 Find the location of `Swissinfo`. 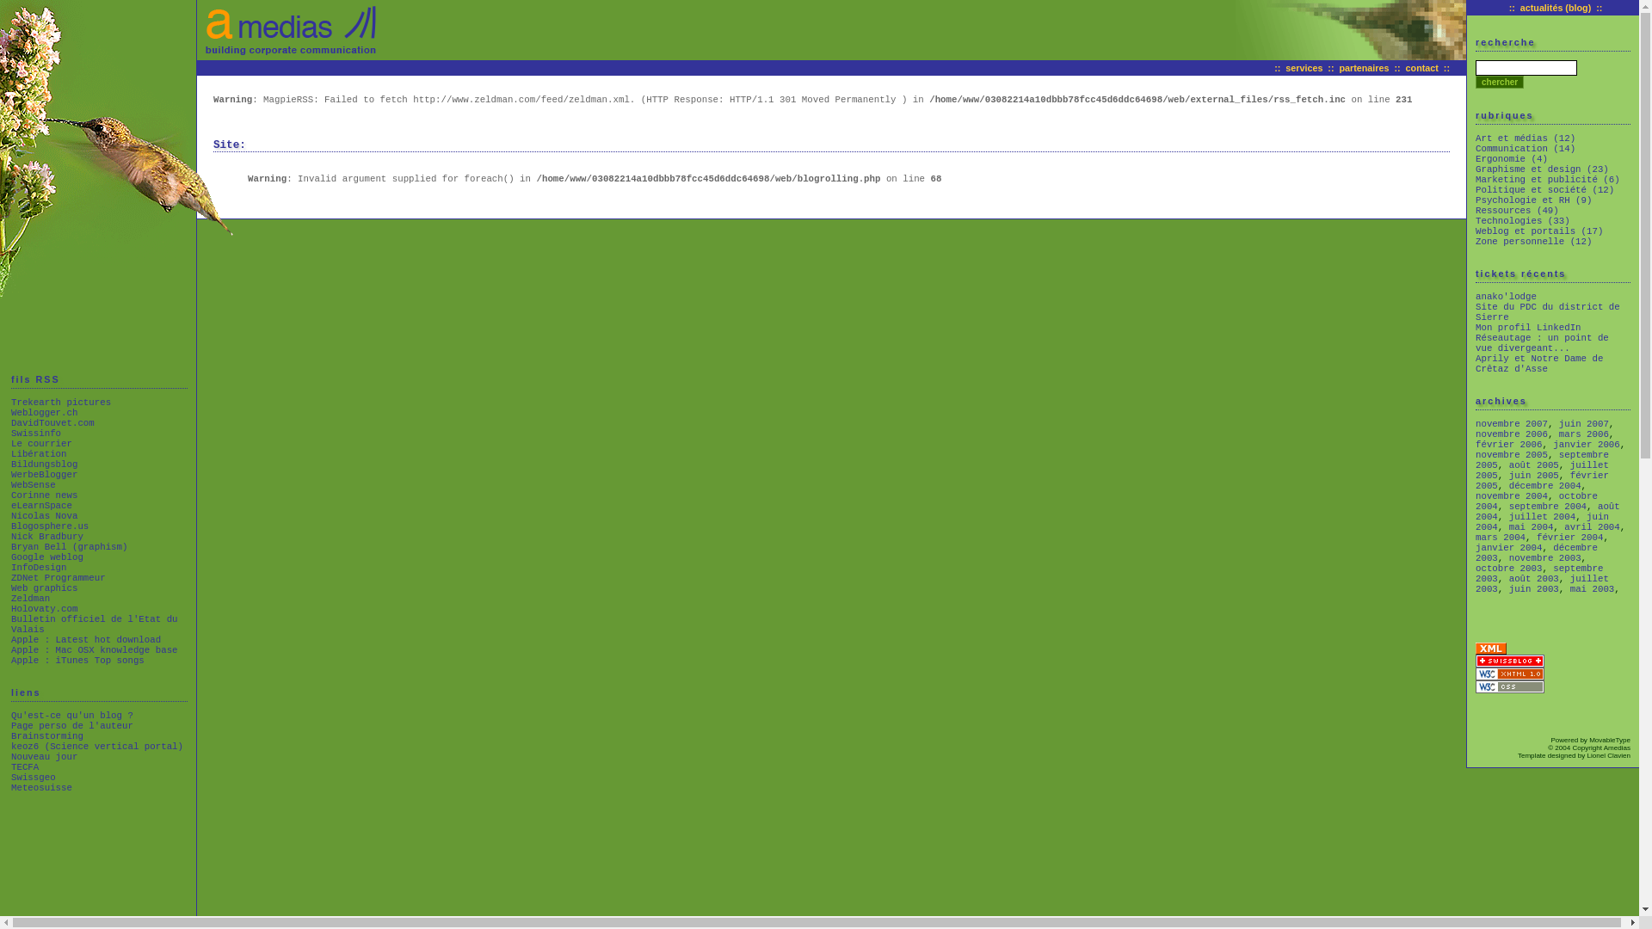

Swissinfo is located at coordinates (36, 434).